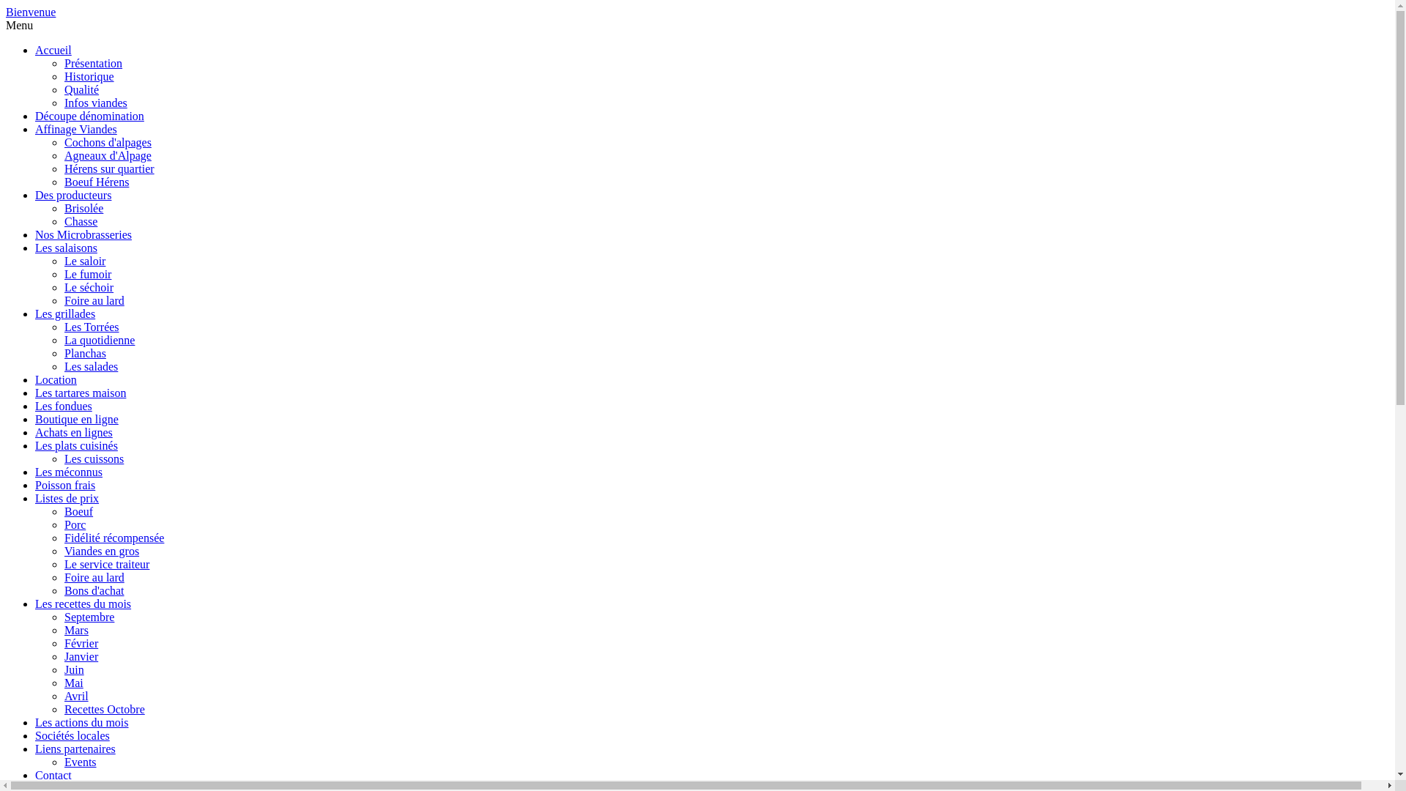  Describe the element at coordinates (74, 683) in the screenshot. I see `Mai` at that location.